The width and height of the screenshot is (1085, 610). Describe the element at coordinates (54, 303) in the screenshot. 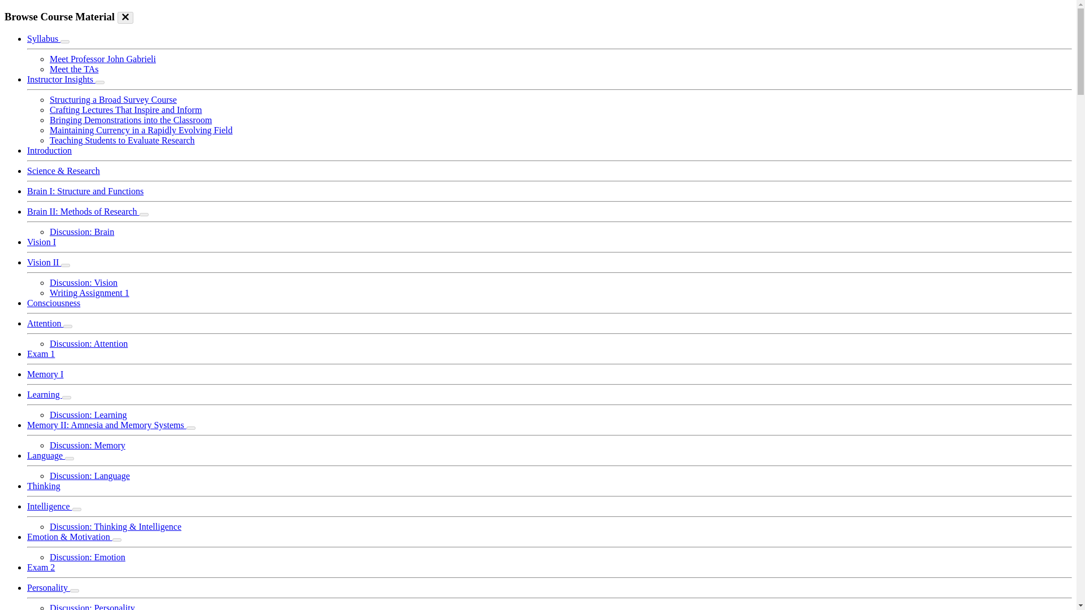

I see `Consciousness` at that location.